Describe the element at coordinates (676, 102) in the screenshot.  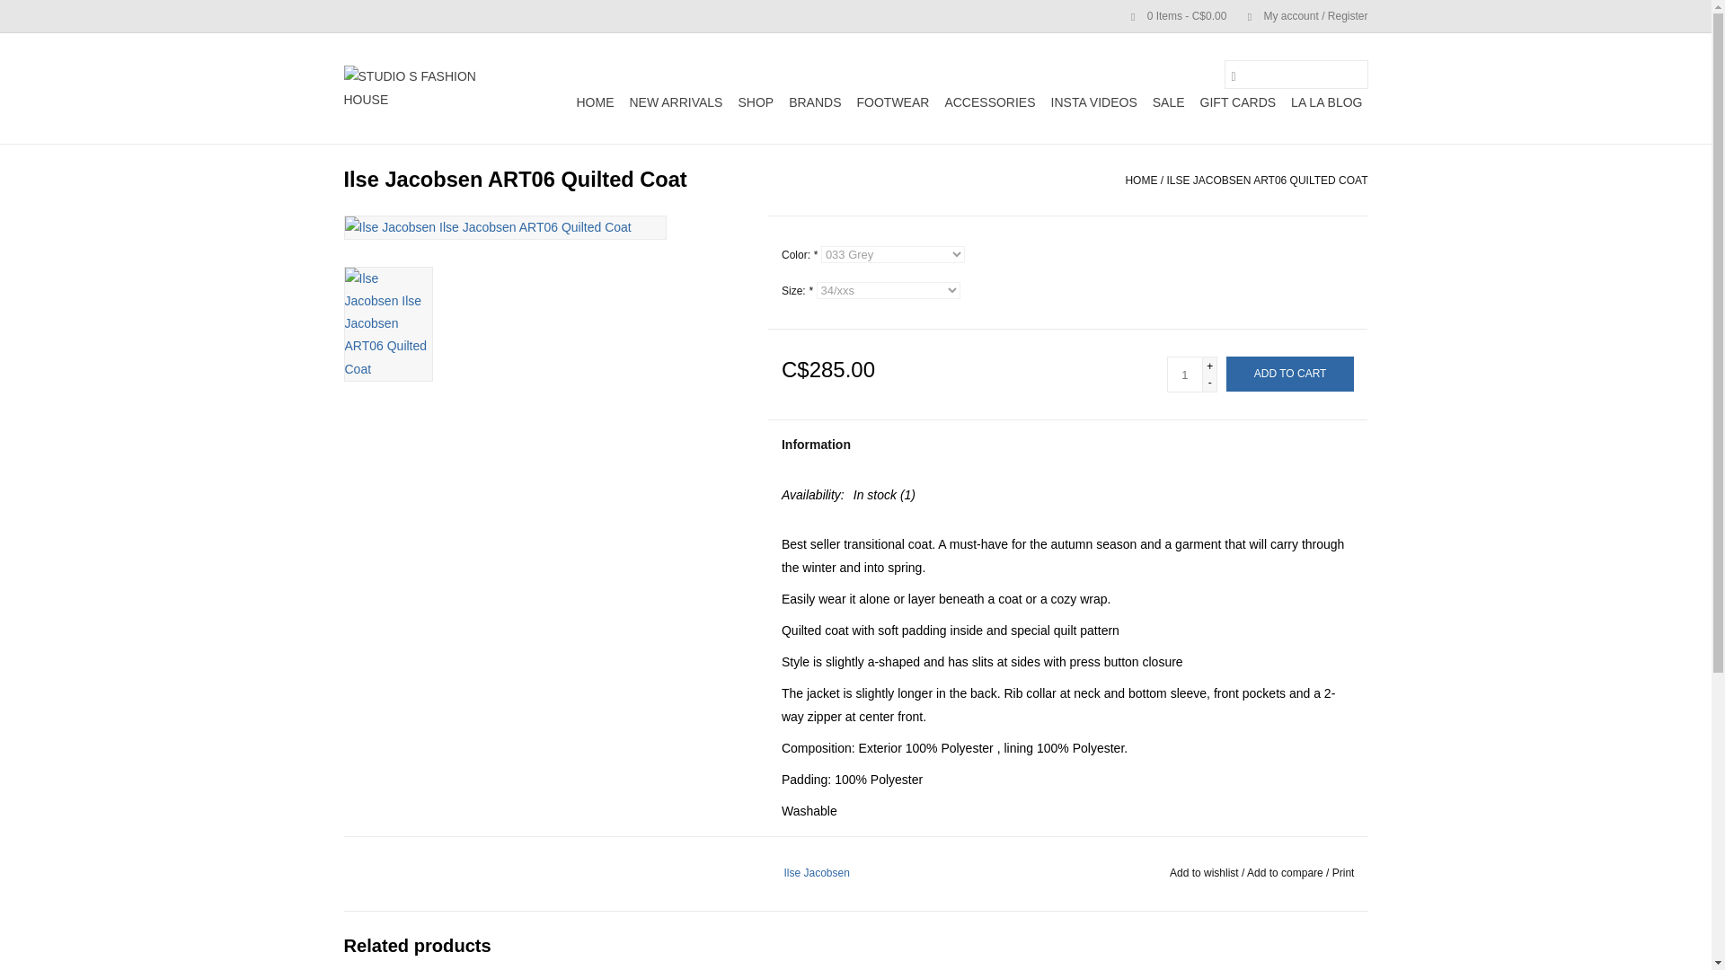
I see `NEW ARRIVALS` at that location.